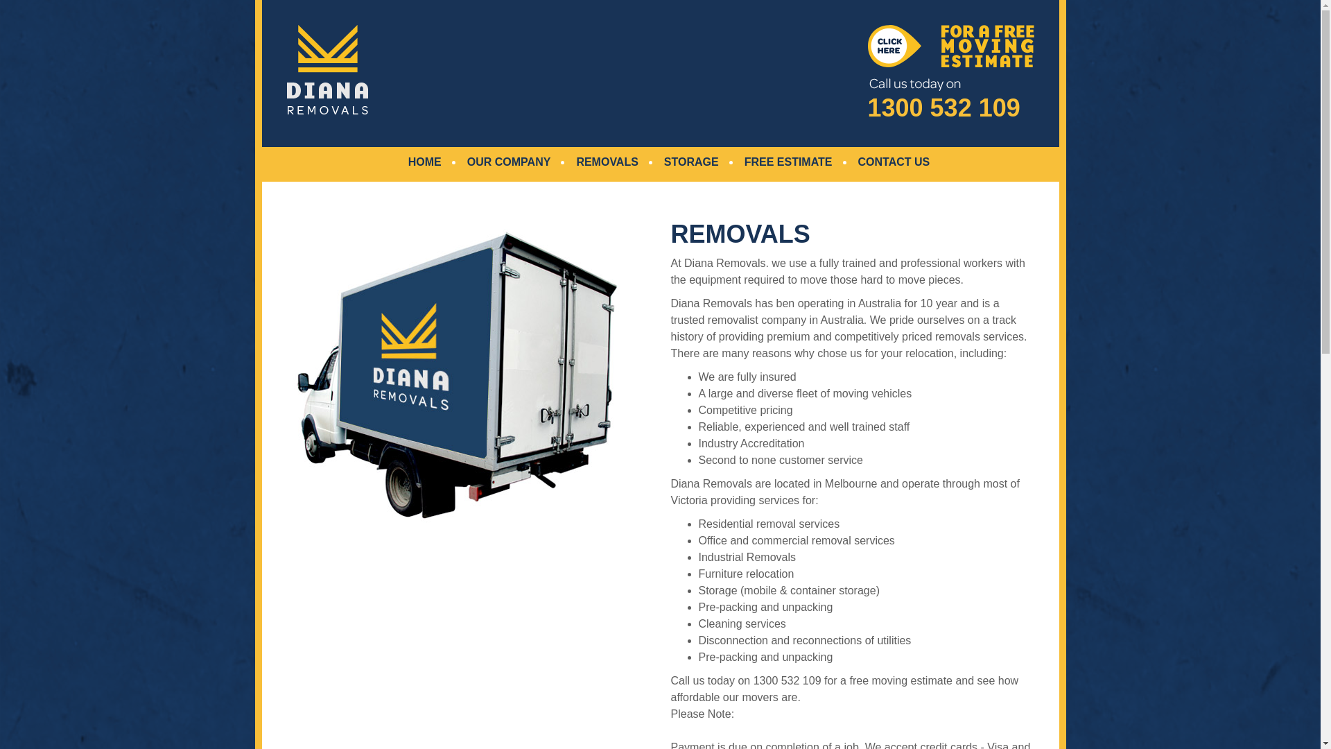  I want to click on HOME, so click(425, 162).